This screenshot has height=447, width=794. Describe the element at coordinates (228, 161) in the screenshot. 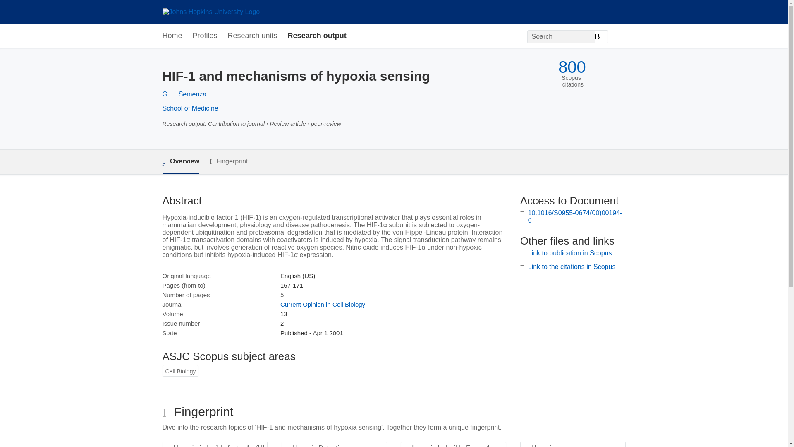

I see `Fingerprint` at that location.